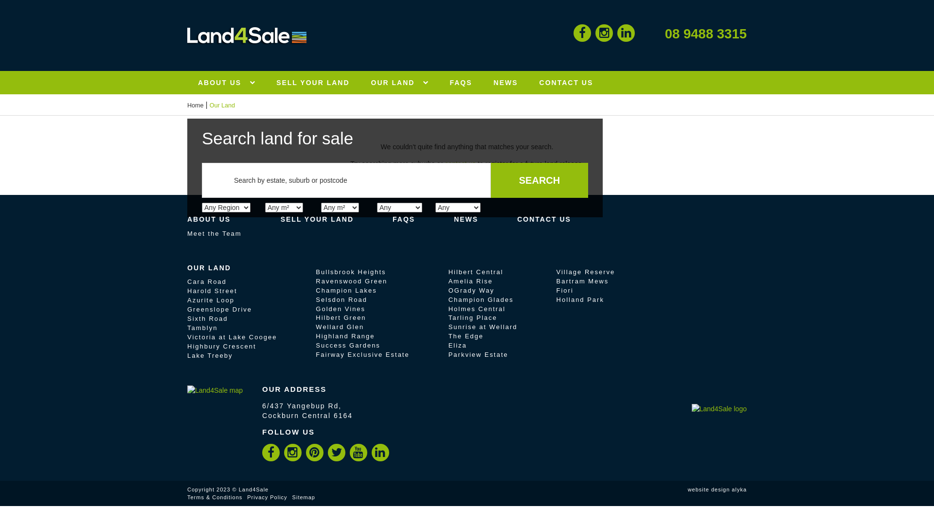 This screenshot has width=934, height=525. What do you see at coordinates (358, 452) in the screenshot?
I see `YouTube` at bounding box center [358, 452].